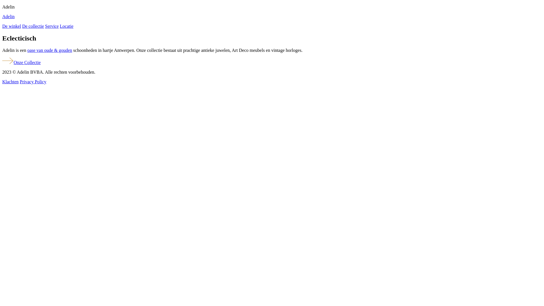 The height and width of the screenshot is (306, 544). What do you see at coordinates (52, 26) in the screenshot?
I see `Service` at bounding box center [52, 26].